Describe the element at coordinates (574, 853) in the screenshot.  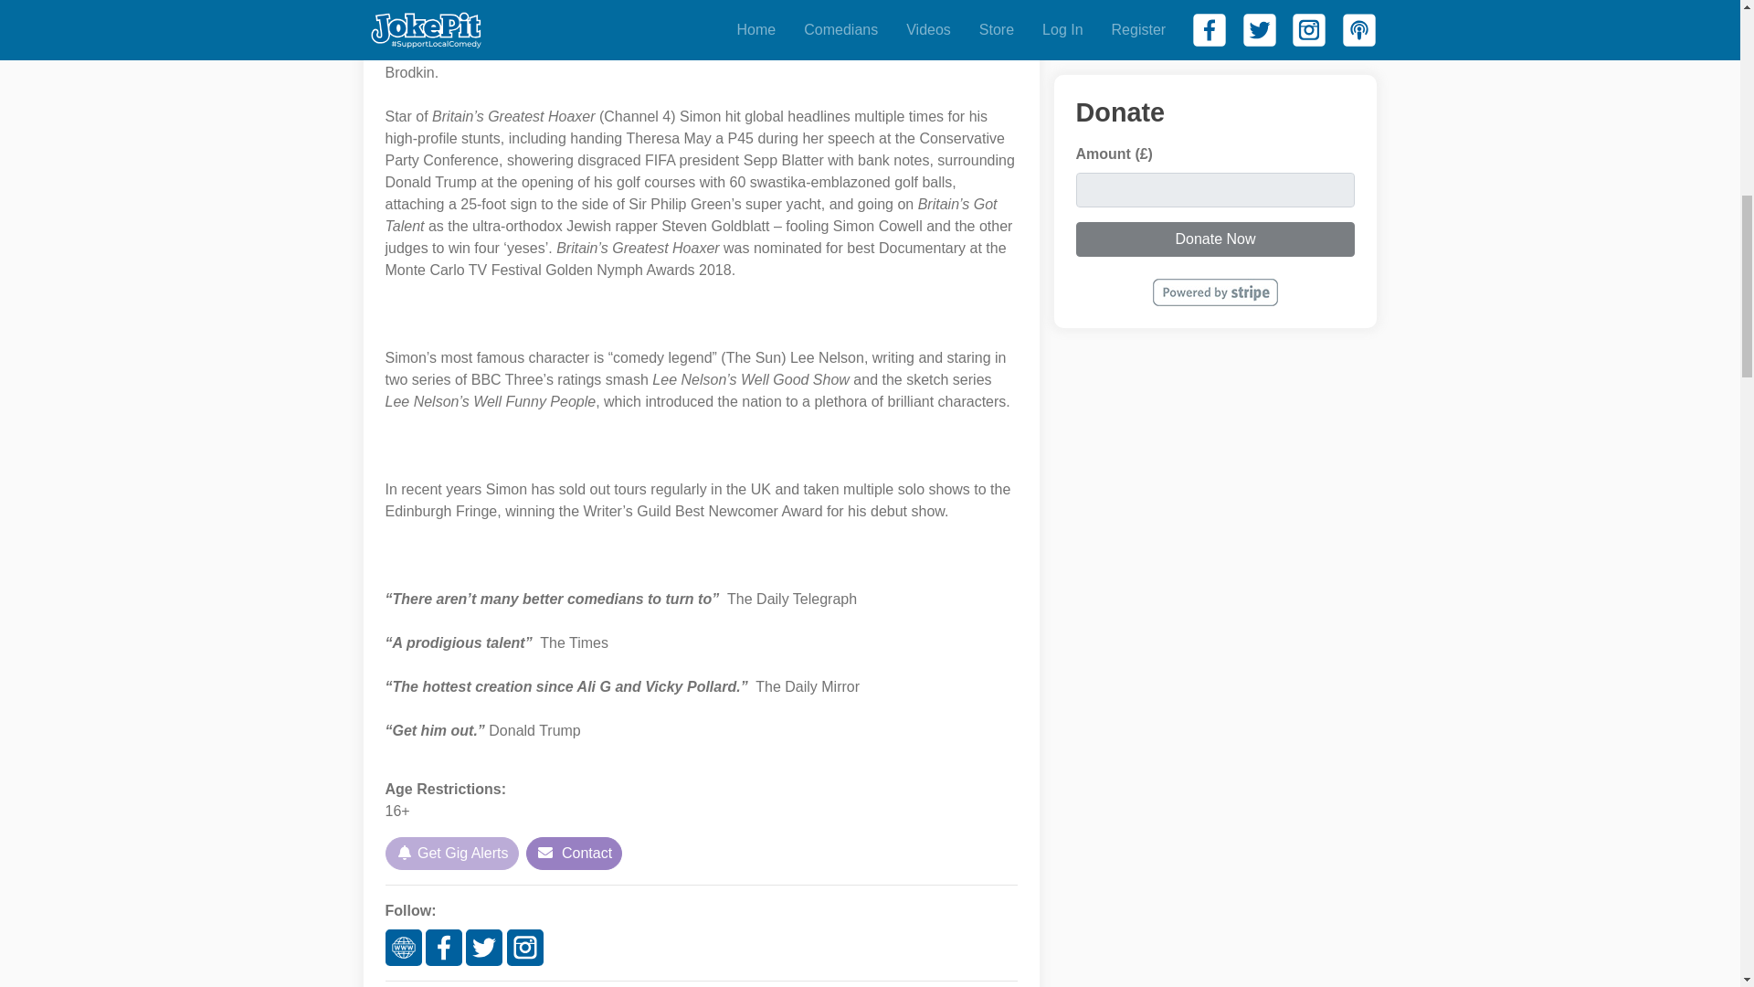
I see `Contact` at that location.